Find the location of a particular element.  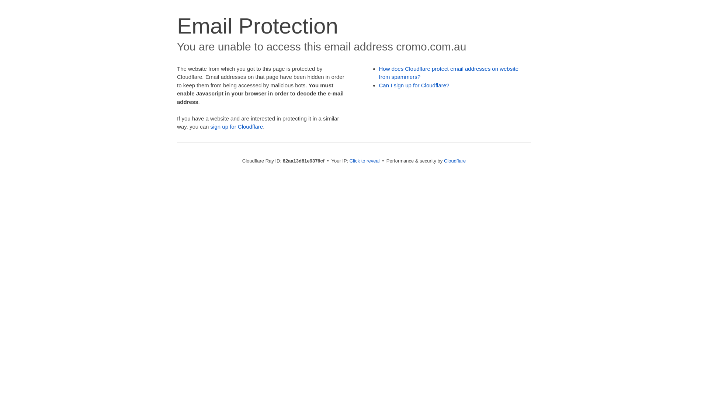

Click to reveal is located at coordinates (365, 161).